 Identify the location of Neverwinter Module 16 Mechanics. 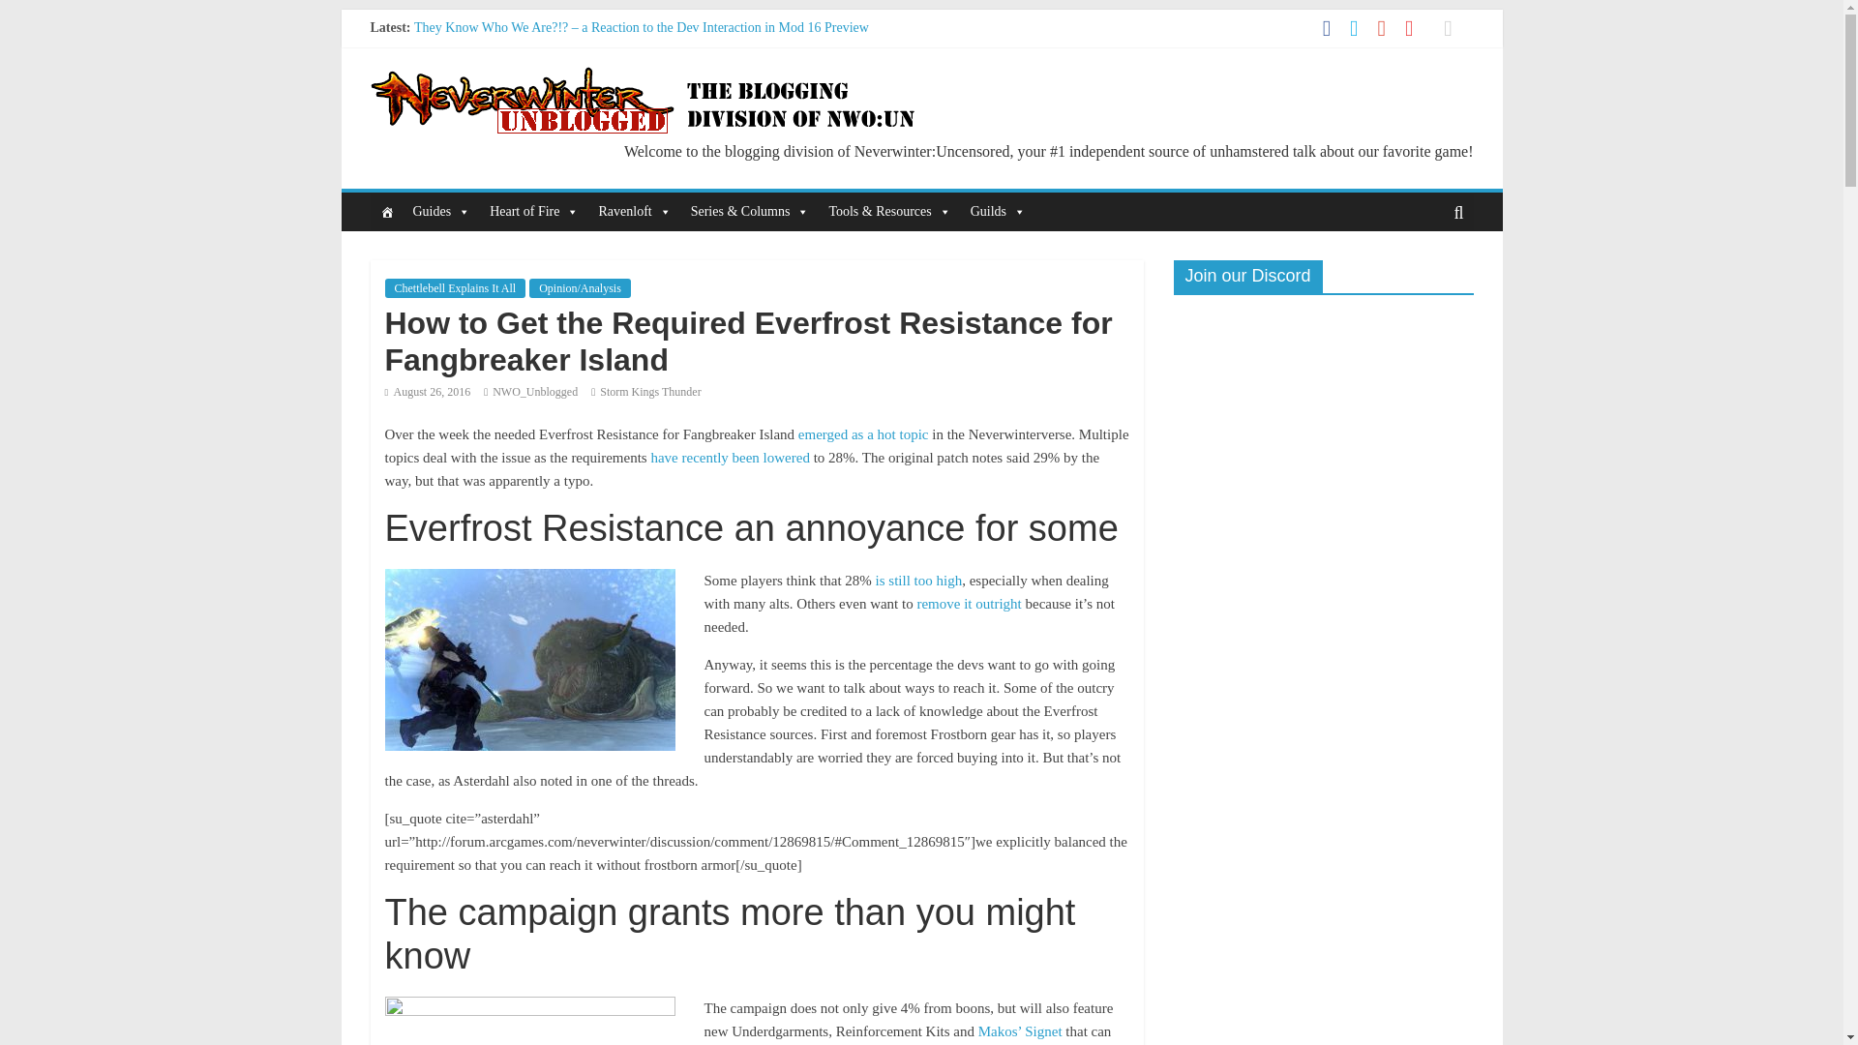
(511, 71).